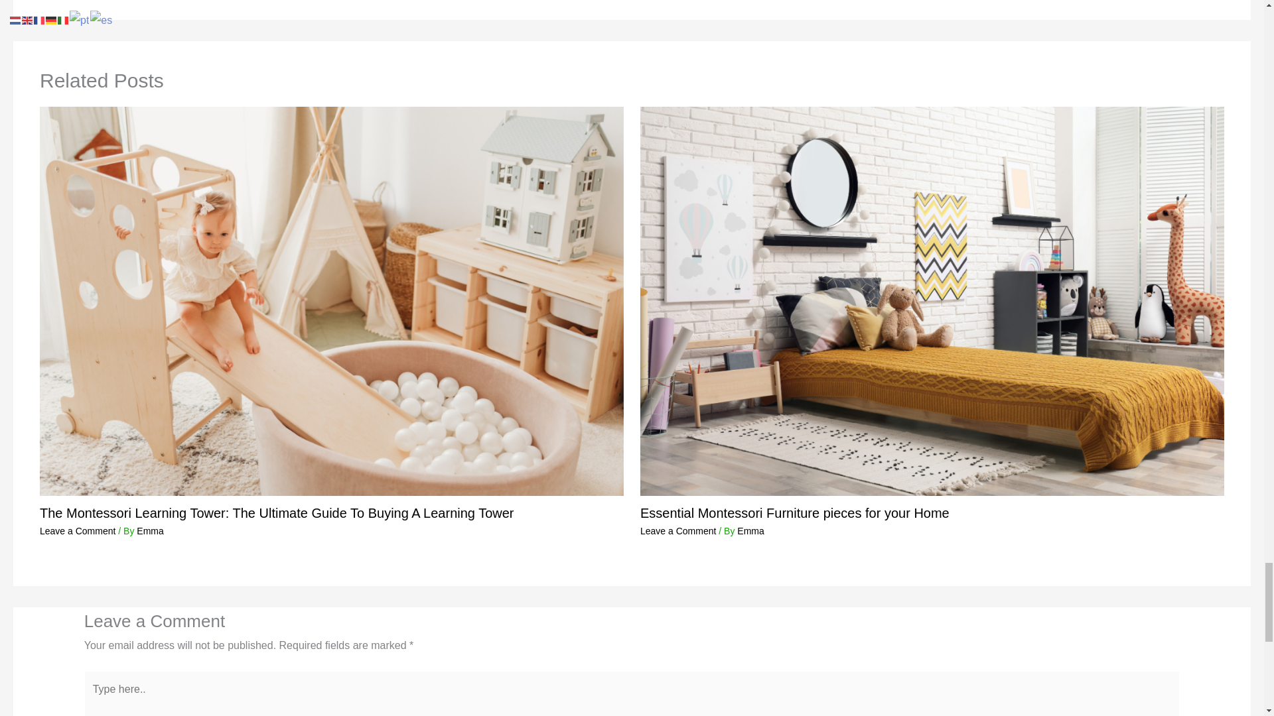 This screenshot has height=716, width=1274. Describe the element at coordinates (750, 530) in the screenshot. I see `Emma` at that location.